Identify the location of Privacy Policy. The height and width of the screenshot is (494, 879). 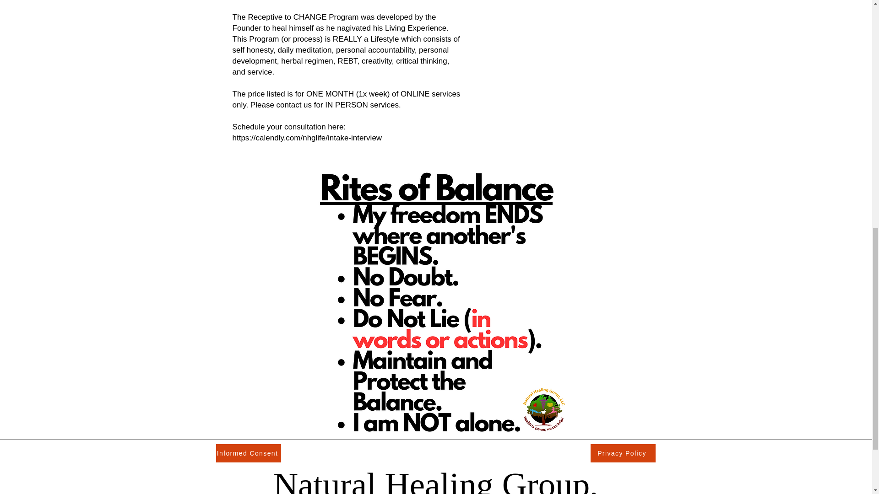
(623, 453).